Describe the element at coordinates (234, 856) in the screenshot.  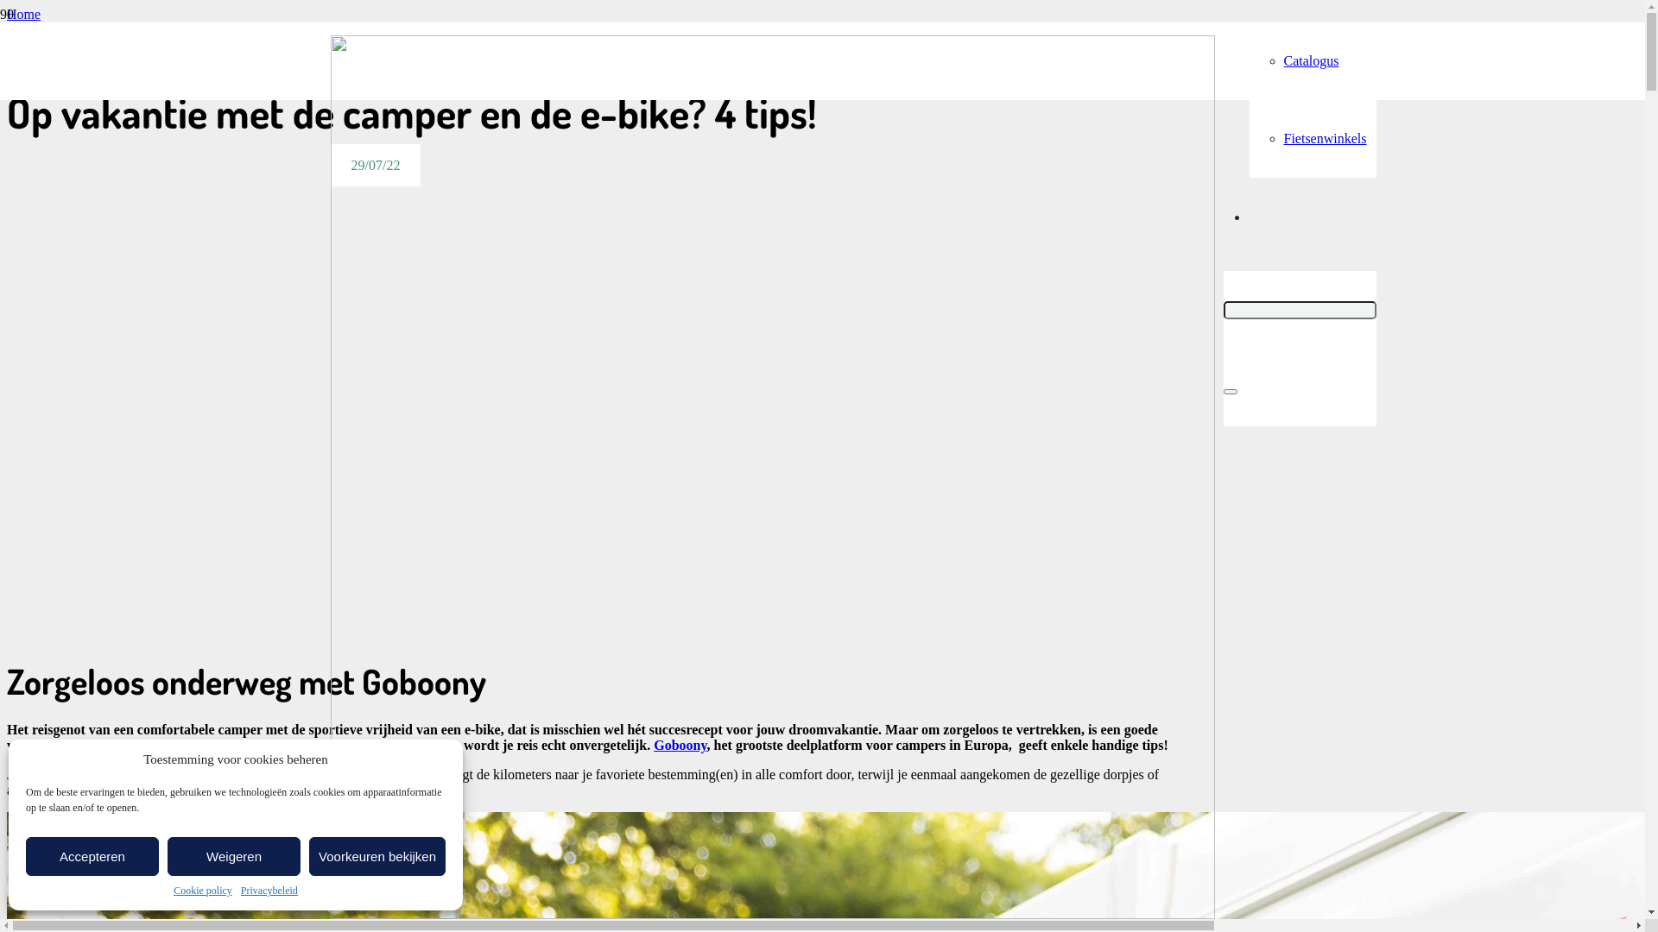
I see `Weigeren` at that location.